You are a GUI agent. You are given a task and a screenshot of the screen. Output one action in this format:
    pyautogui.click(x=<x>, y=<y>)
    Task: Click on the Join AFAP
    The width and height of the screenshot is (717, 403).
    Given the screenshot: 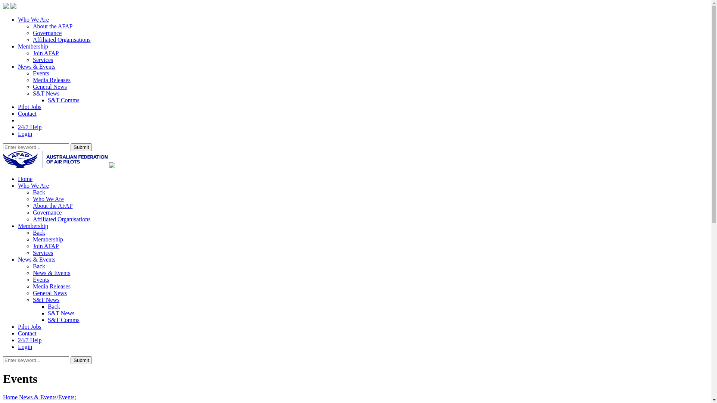 What is the action you would take?
    pyautogui.click(x=46, y=53)
    